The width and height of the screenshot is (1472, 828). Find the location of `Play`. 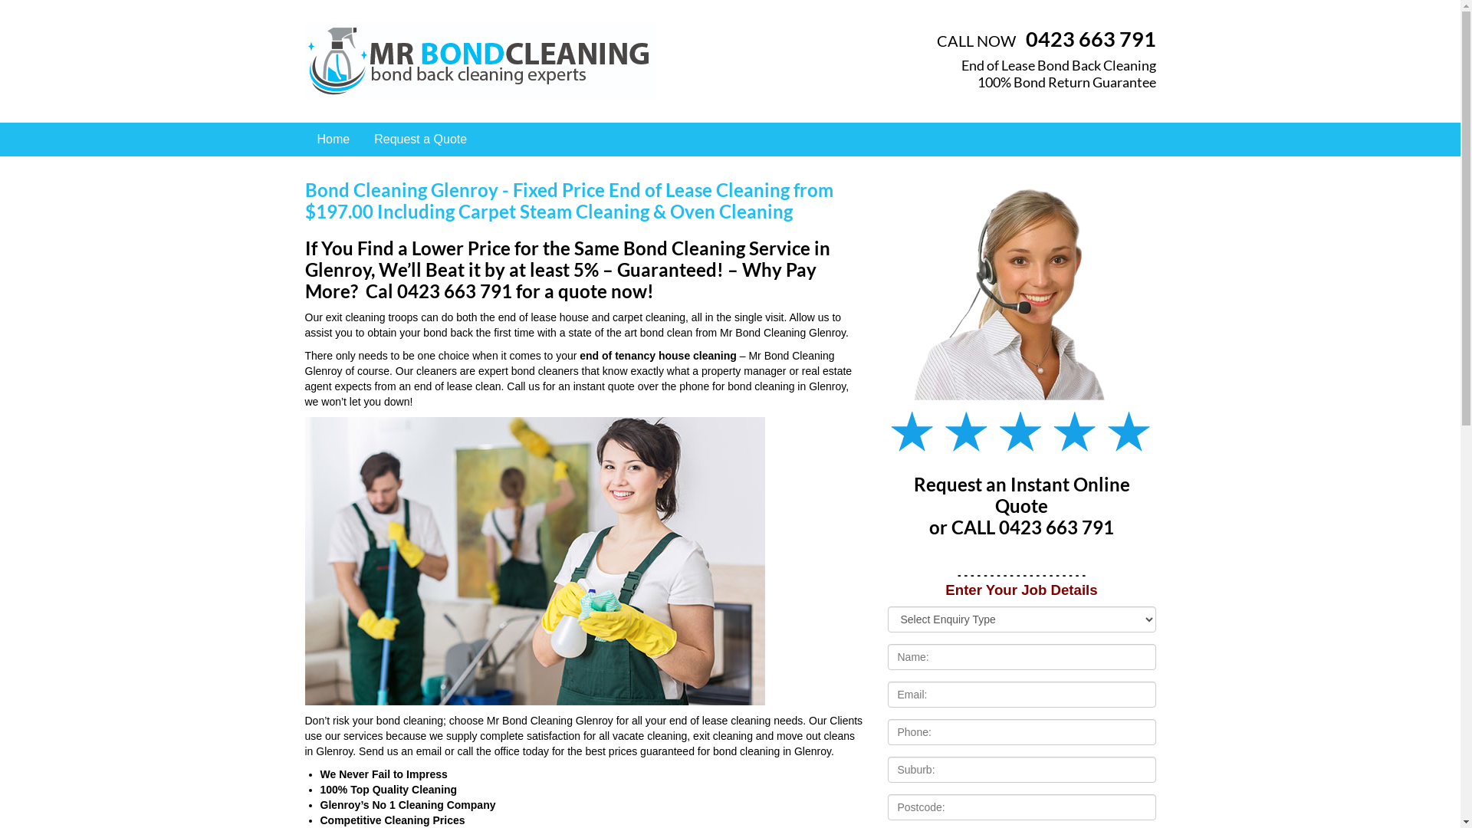

Play is located at coordinates (885, 304).